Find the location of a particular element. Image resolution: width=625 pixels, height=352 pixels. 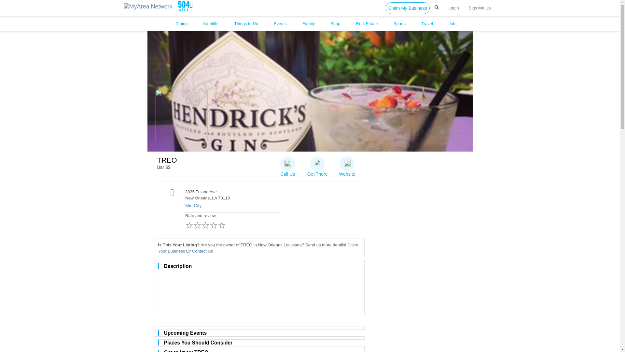

Login is located at coordinates (454, 8).